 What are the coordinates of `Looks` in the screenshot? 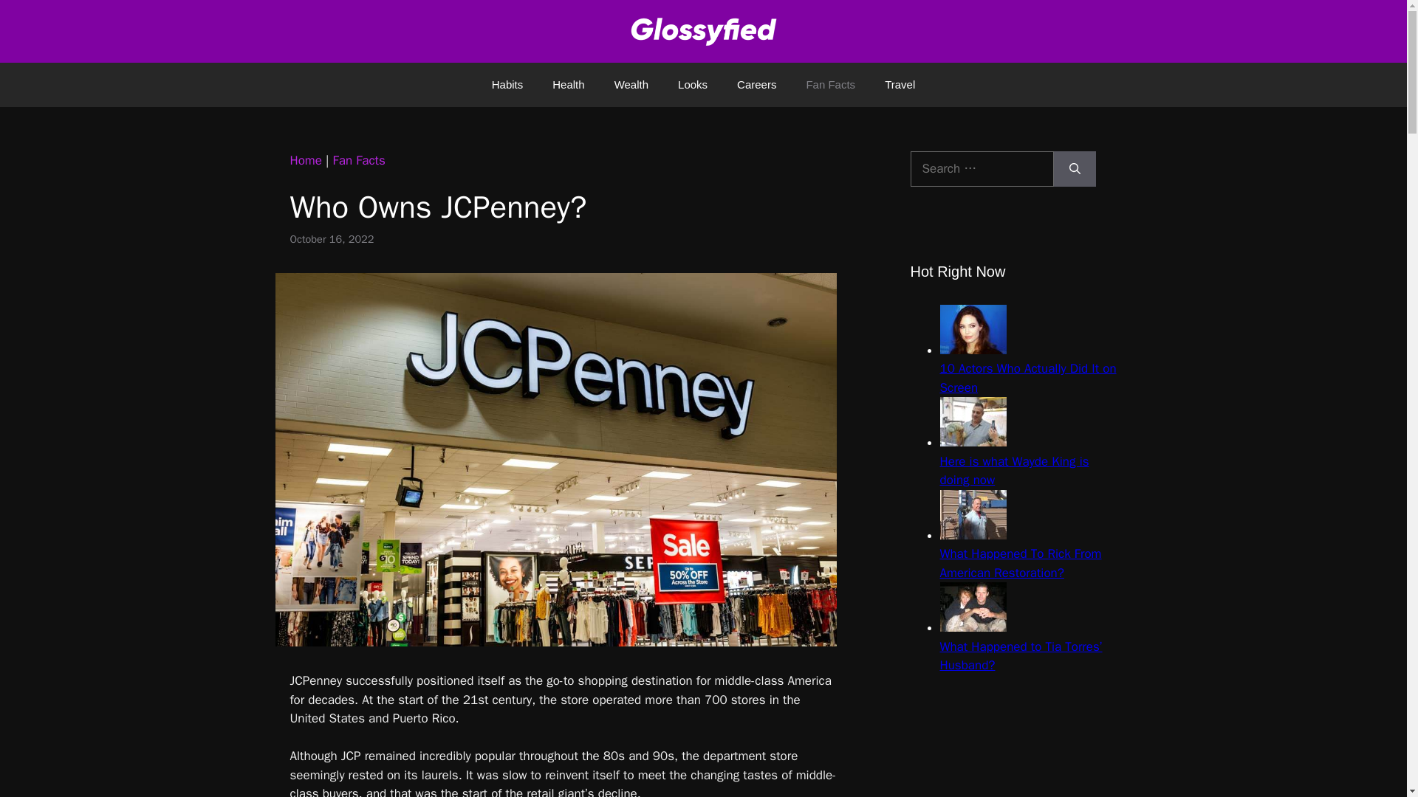 It's located at (693, 84).